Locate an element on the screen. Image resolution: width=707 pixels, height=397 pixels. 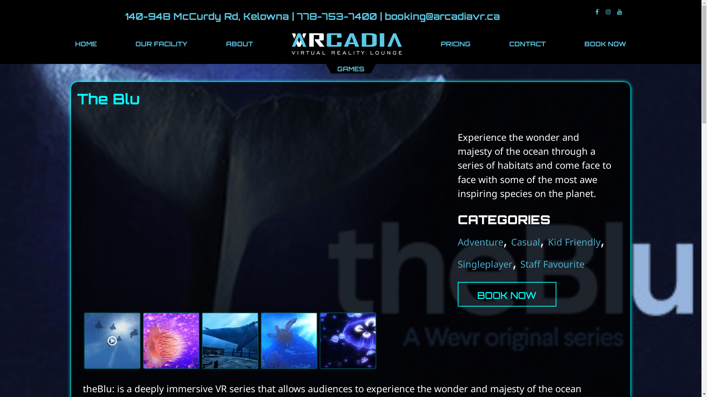
CONTACT is located at coordinates (527, 44).